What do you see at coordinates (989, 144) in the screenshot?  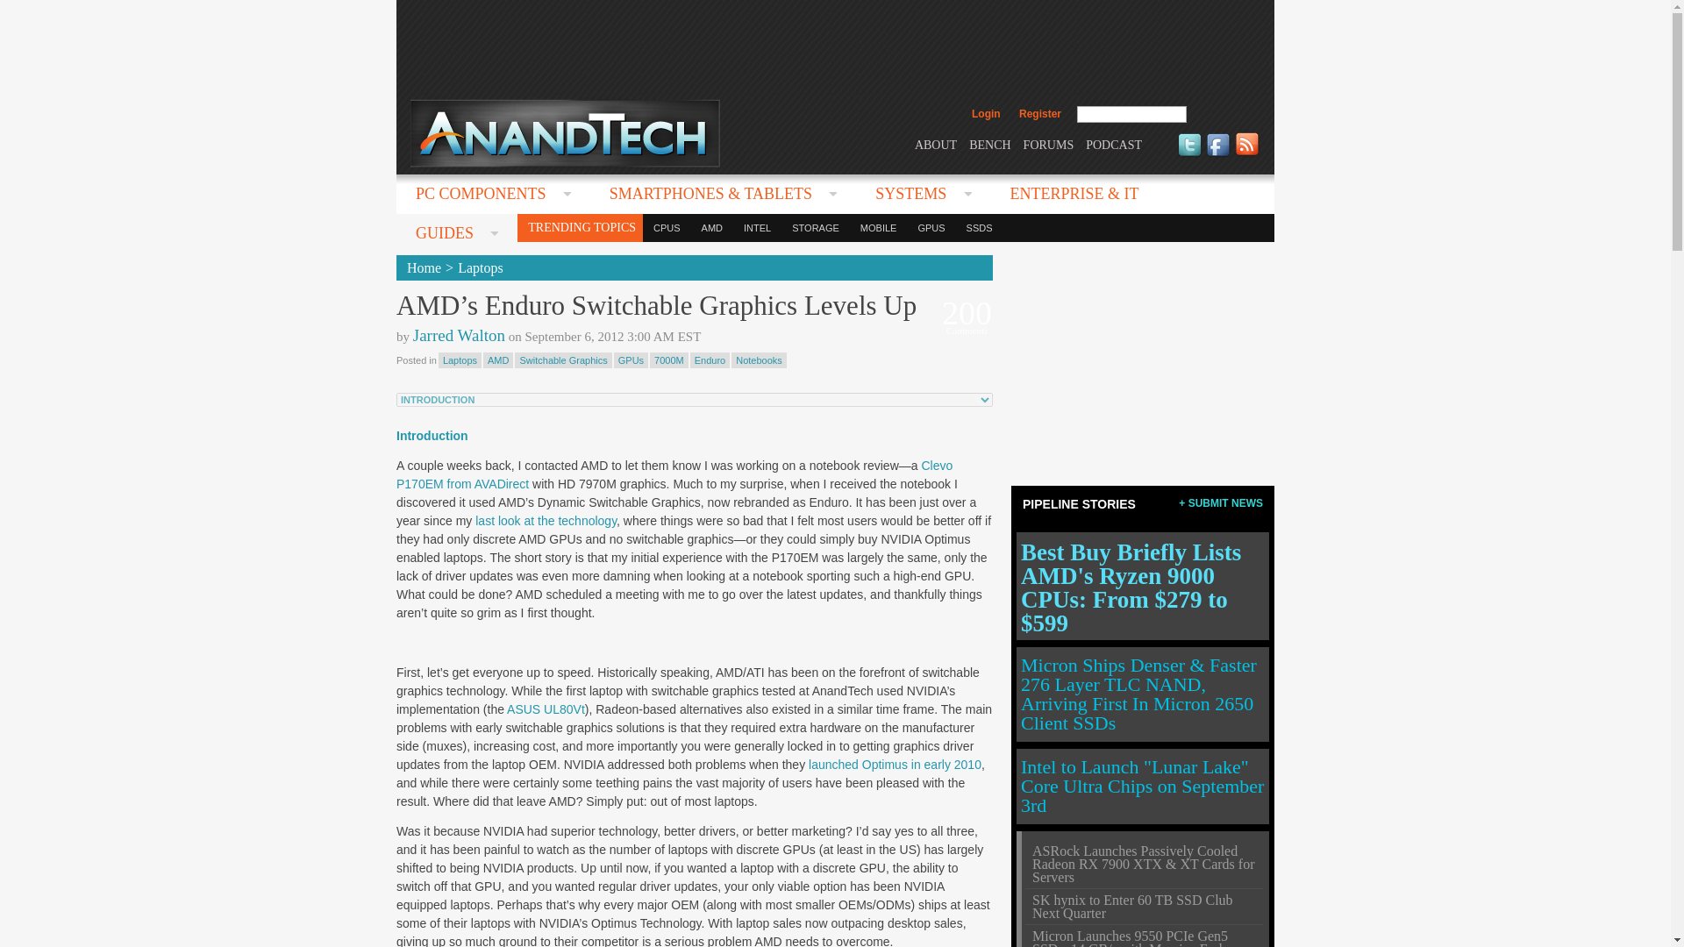 I see `BENCH` at bounding box center [989, 144].